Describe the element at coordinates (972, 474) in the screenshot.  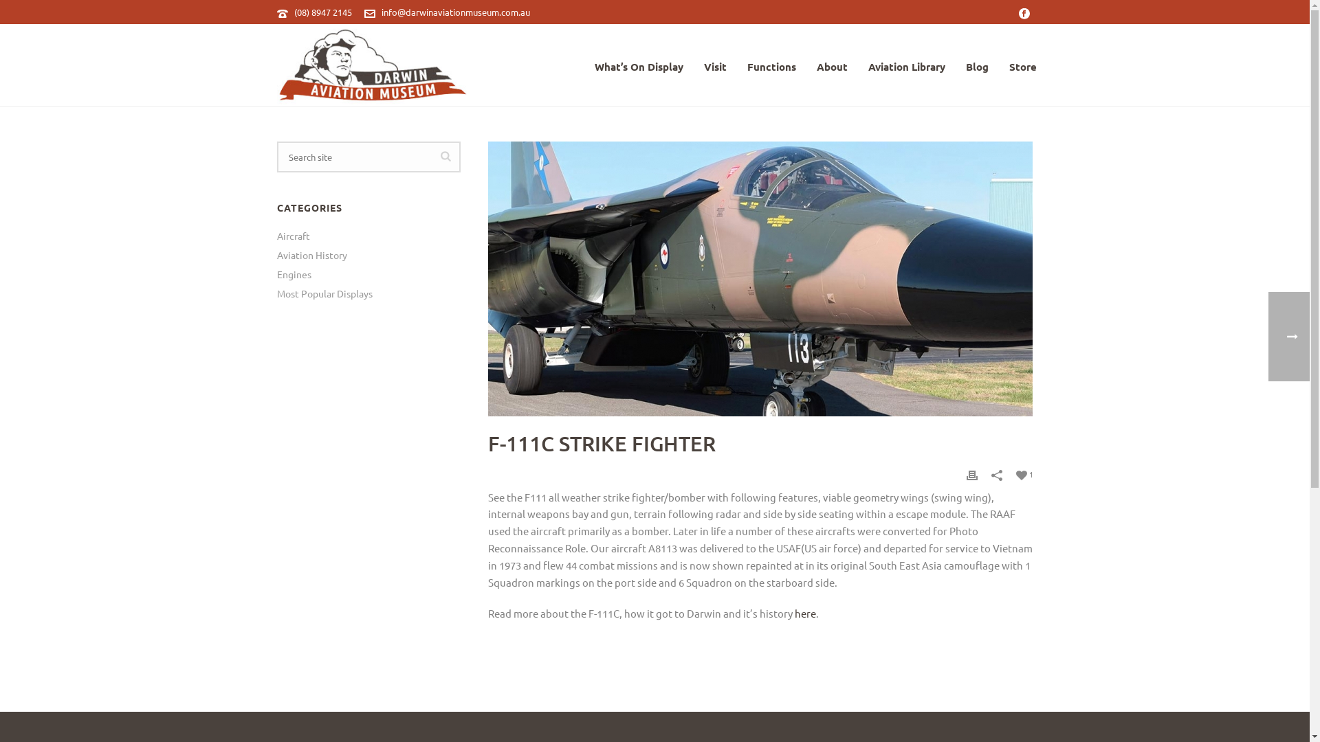
I see `Print` at that location.